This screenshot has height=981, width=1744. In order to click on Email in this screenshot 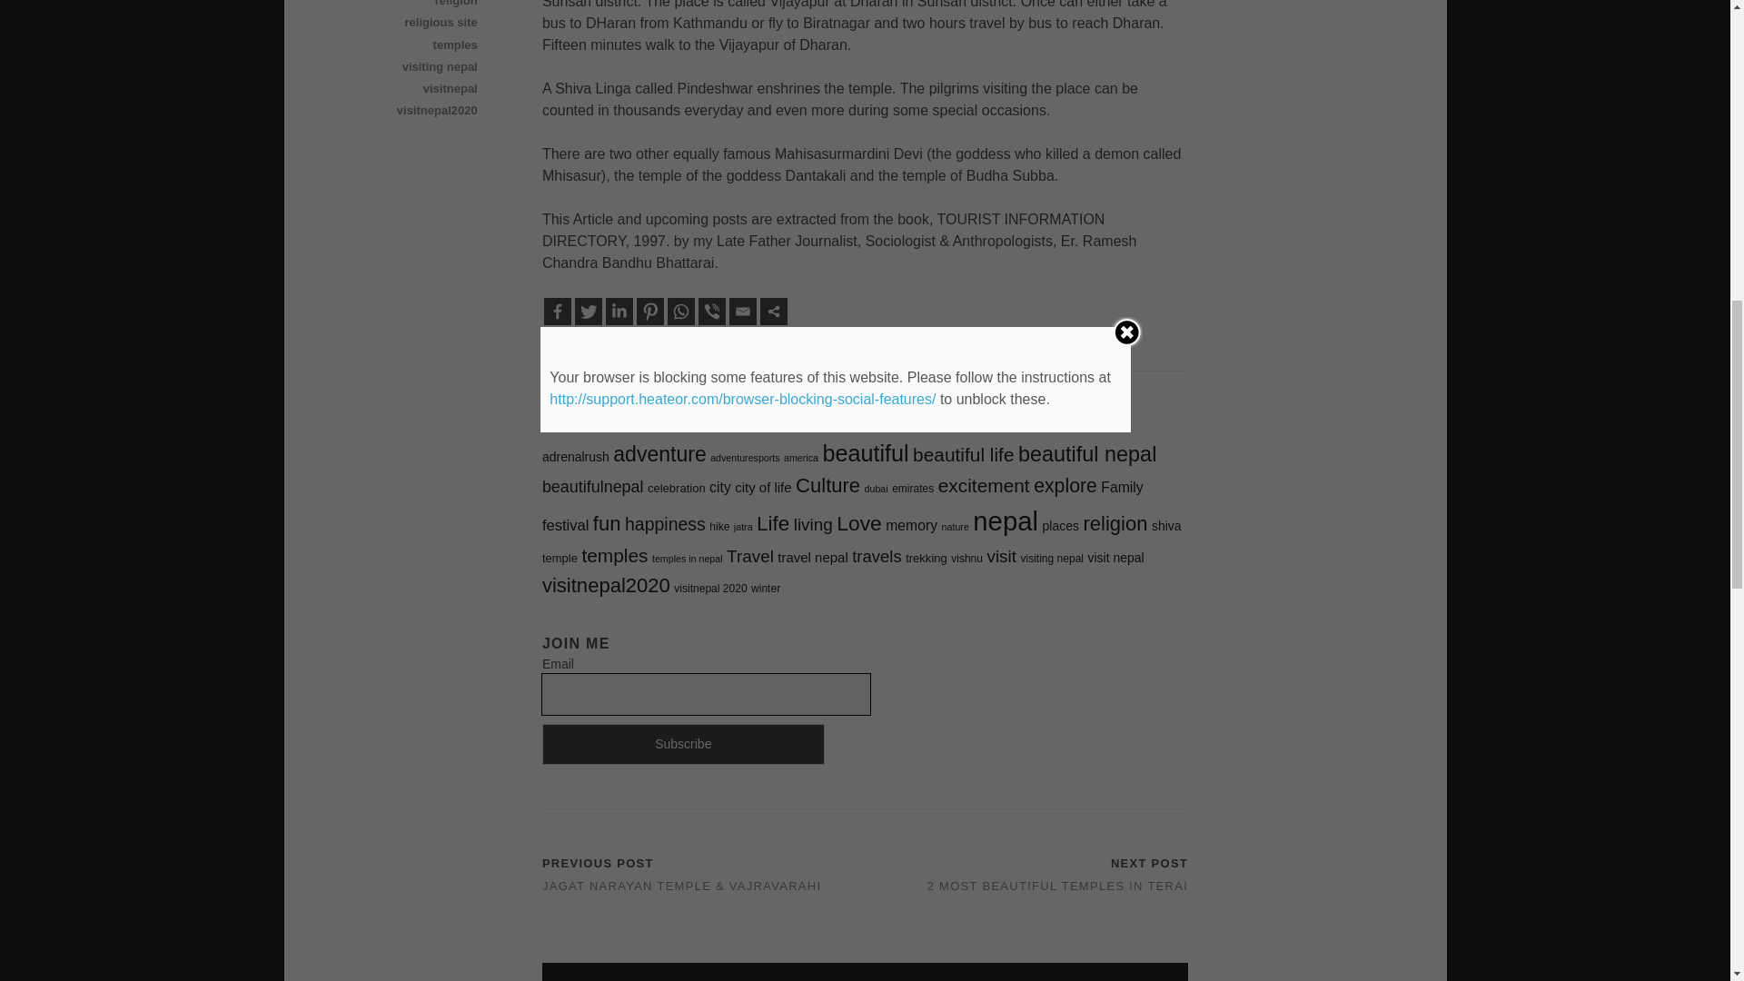, I will do `click(743, 311)`.